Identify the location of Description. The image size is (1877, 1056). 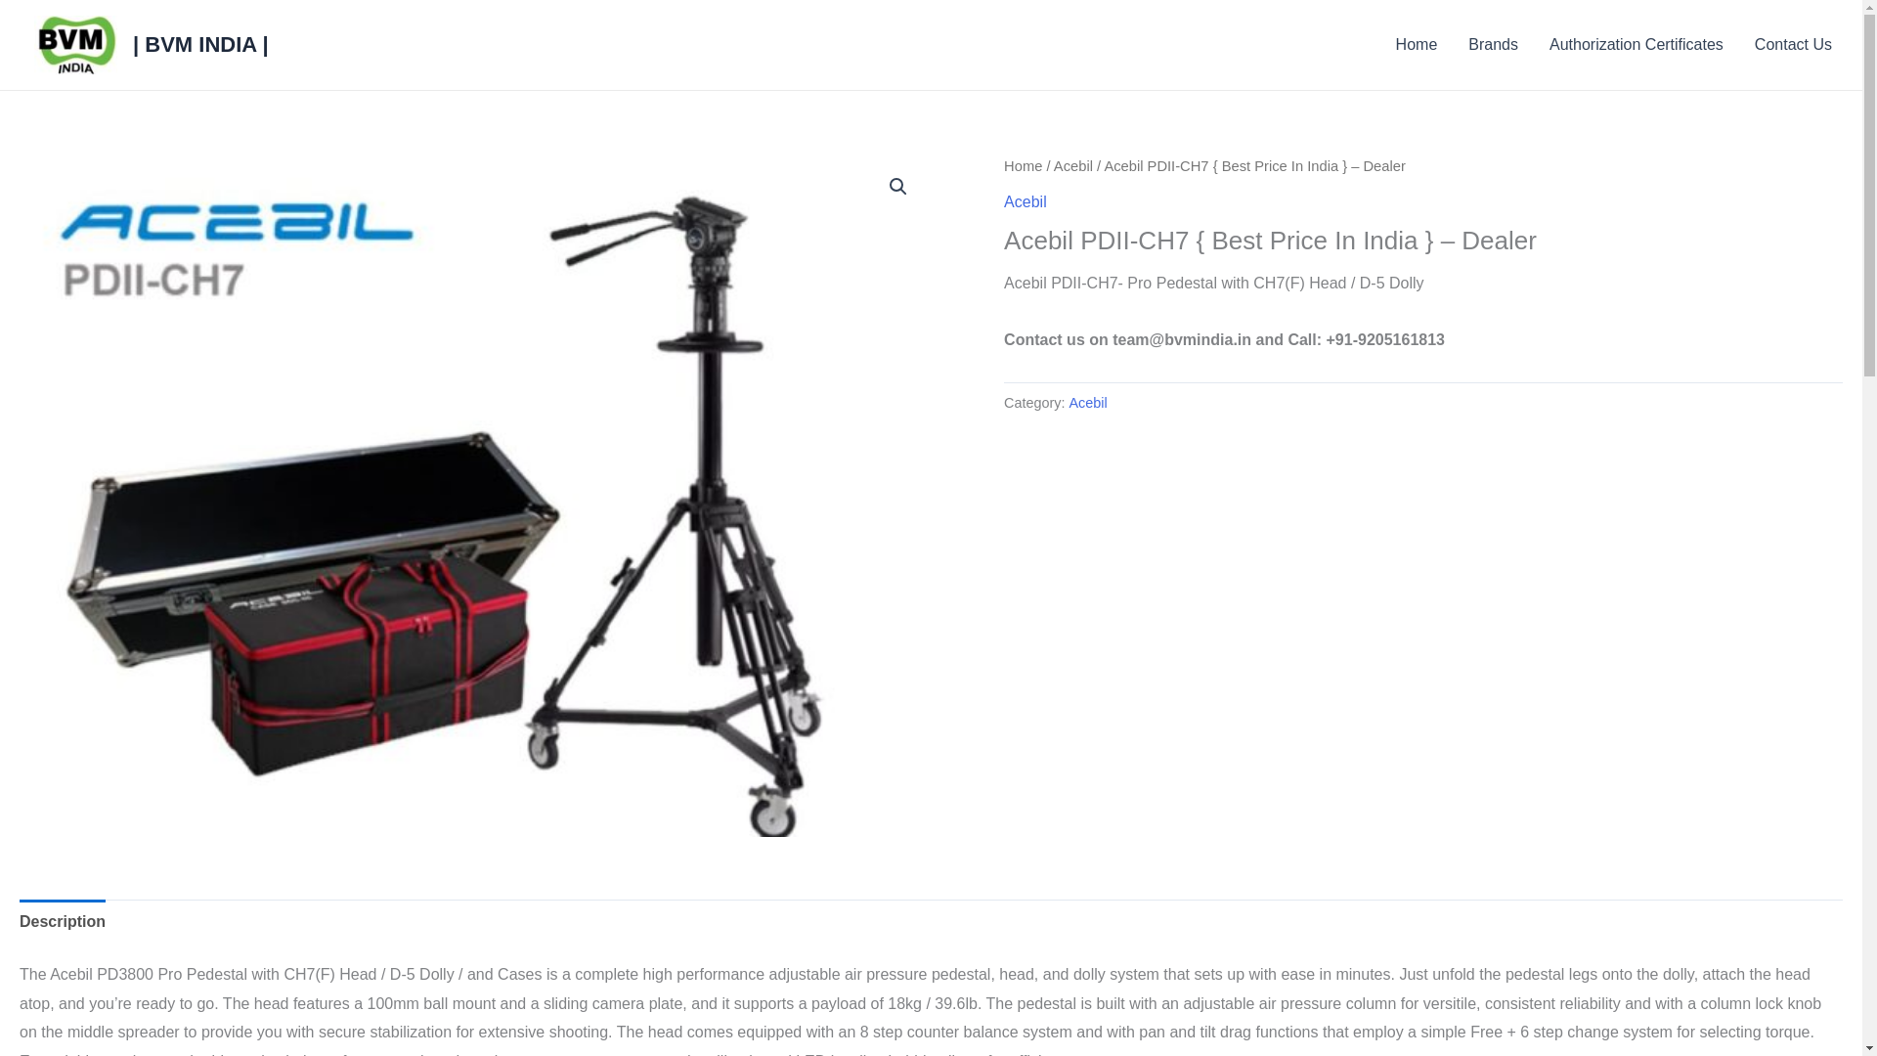
(62, 921).